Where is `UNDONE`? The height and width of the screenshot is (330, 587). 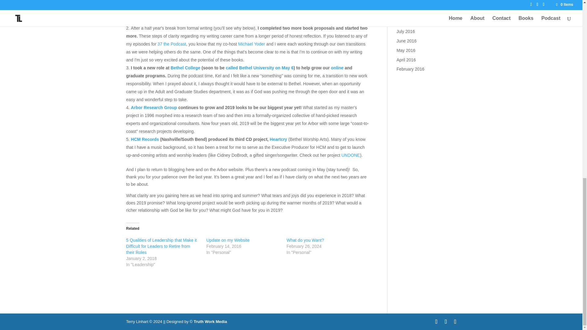
UNDONE is located at coordinates (351, 155).